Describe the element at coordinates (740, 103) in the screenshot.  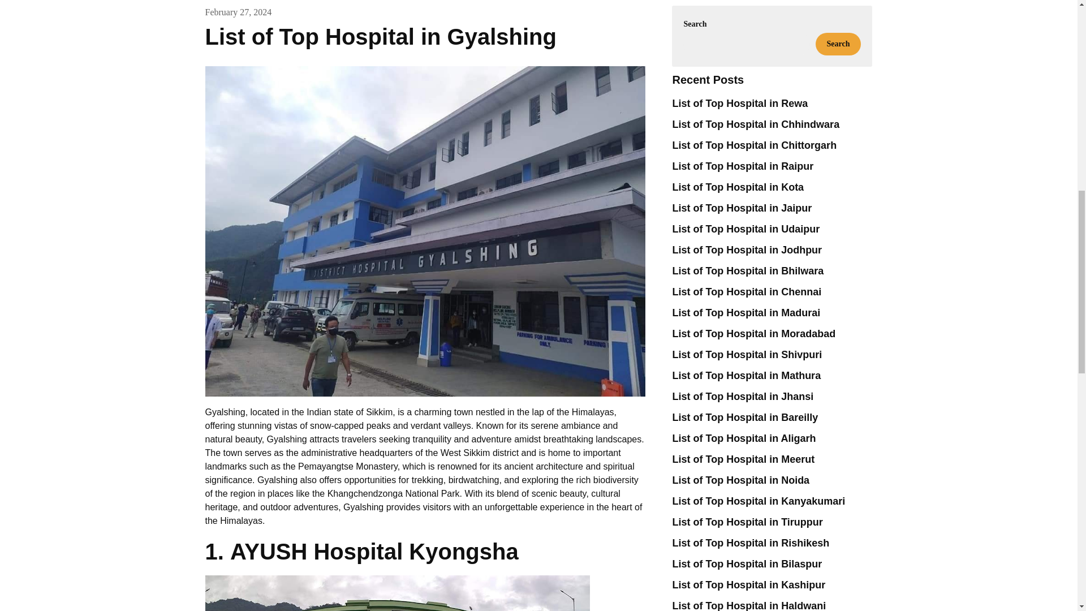
I see `List of Top Hospital in Rewa` at that location.